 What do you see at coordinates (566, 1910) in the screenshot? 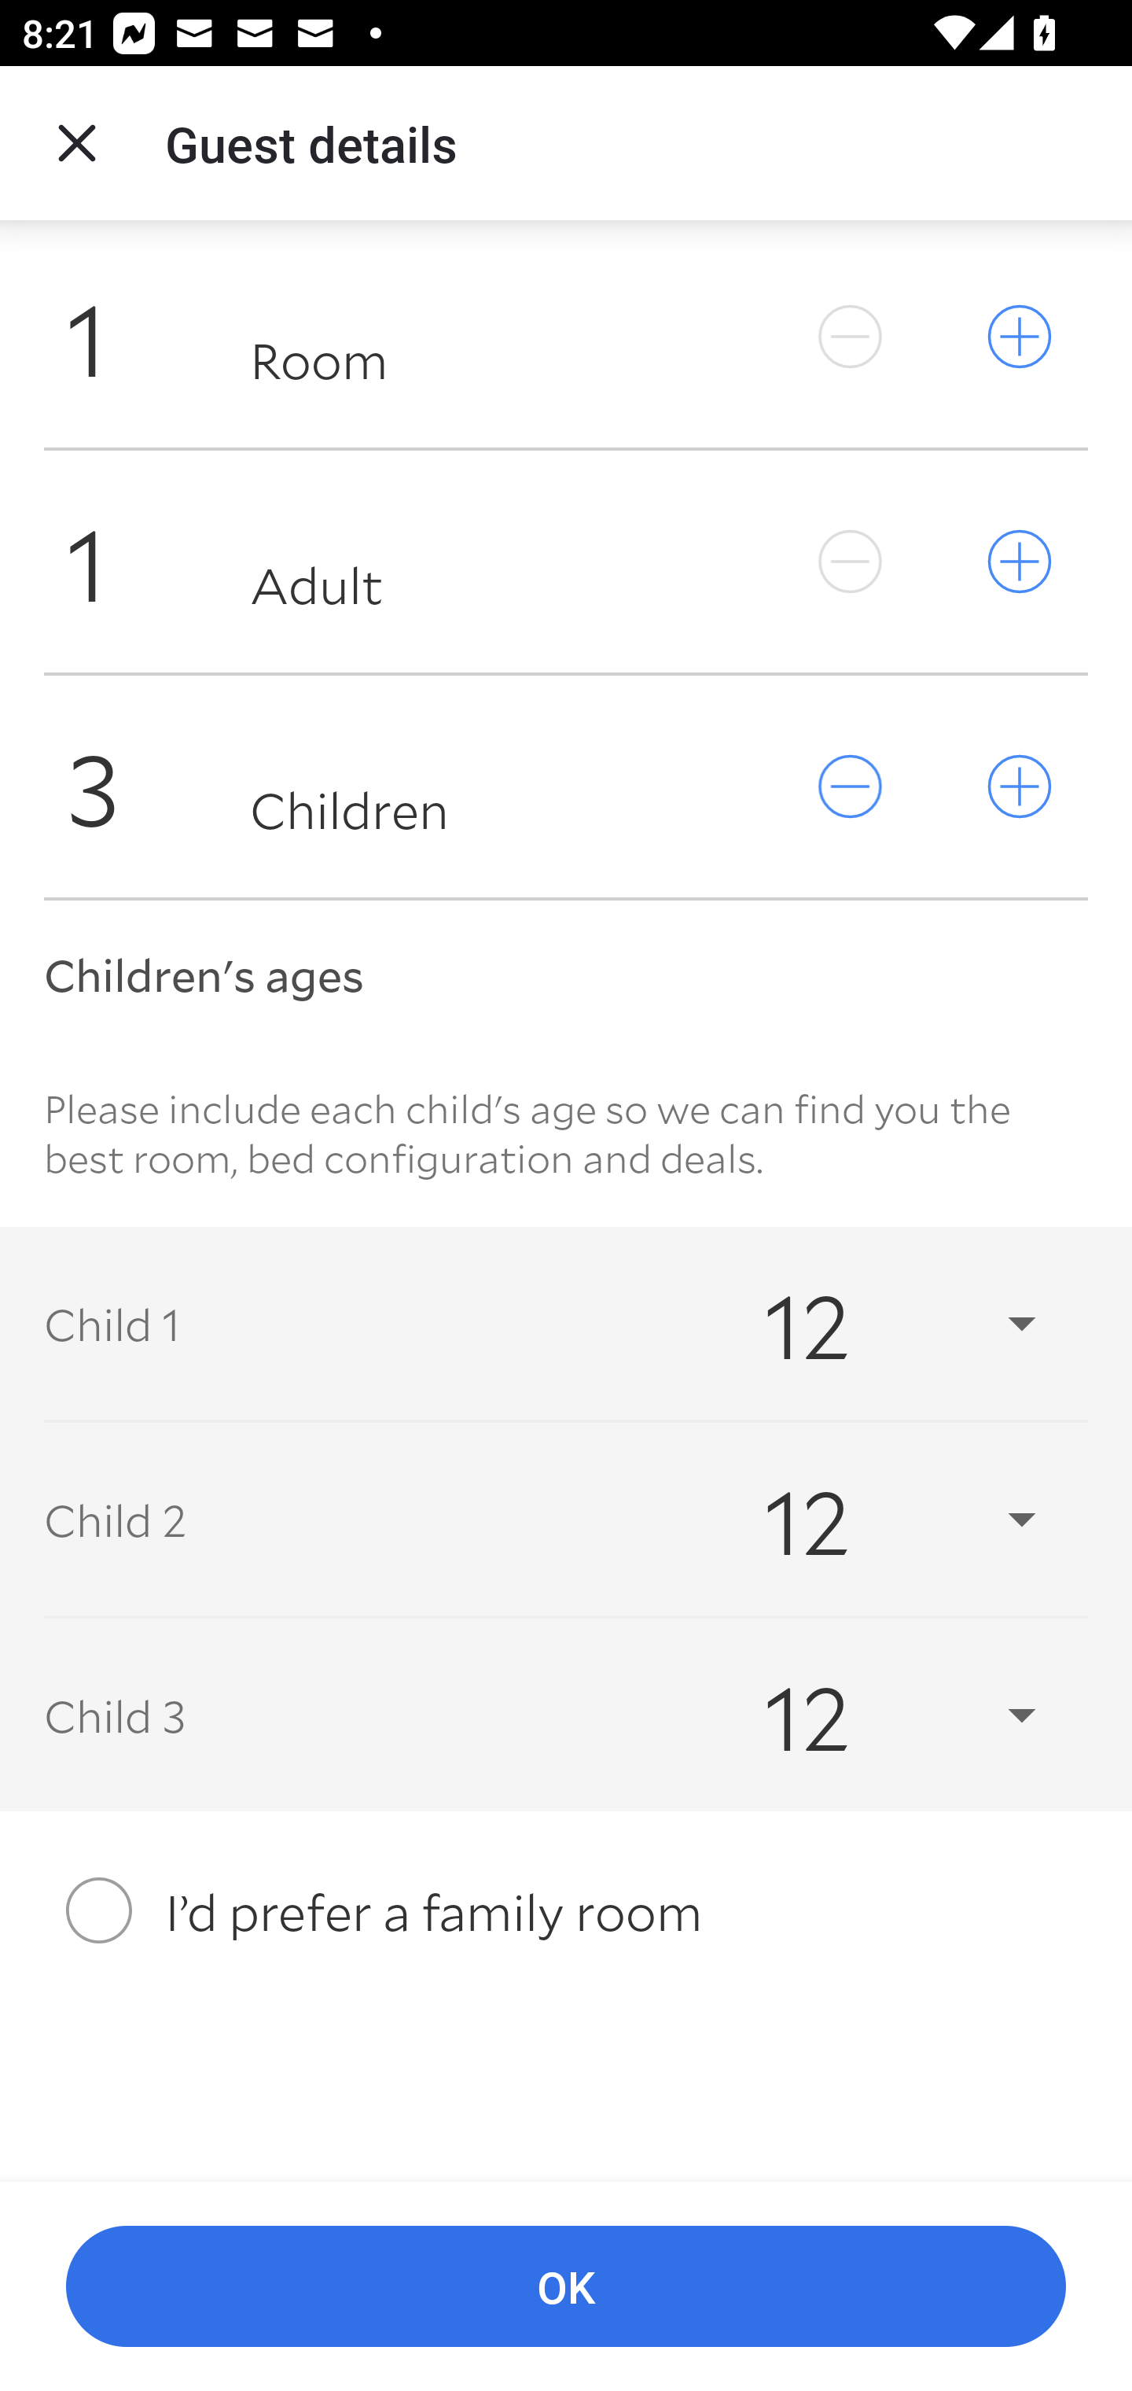
I see `I’d prefer a family room` at bounding box center [566, 1910].